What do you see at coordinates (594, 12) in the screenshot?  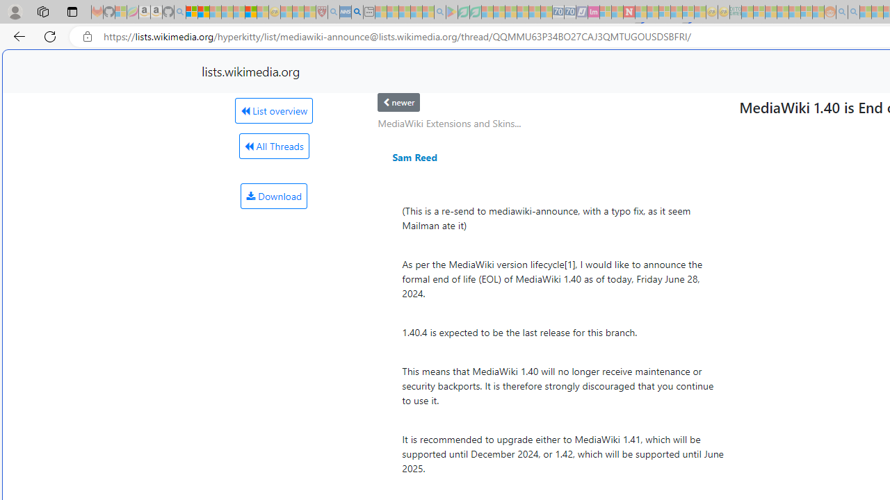 I see `Jobs - lastminute.com Investor Portal - Sleeping` at bounding box center [594, 12].